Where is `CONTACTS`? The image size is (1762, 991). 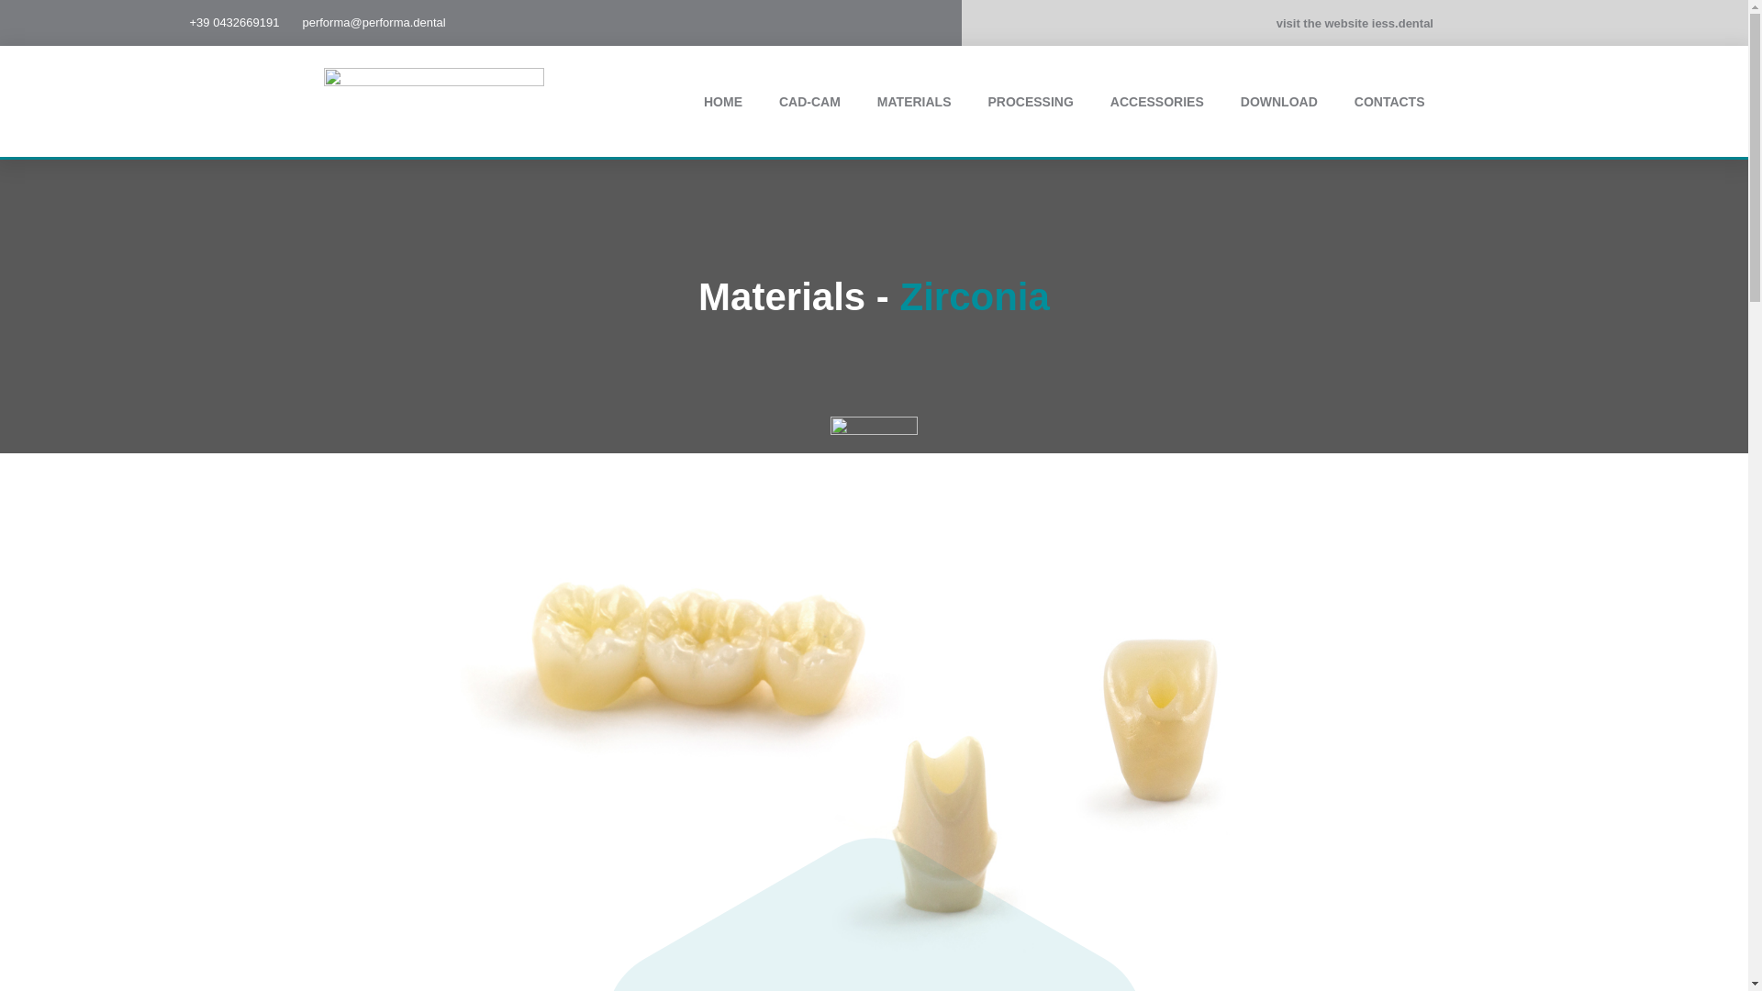 CONTACTS is located at coordinates (1389, 101).